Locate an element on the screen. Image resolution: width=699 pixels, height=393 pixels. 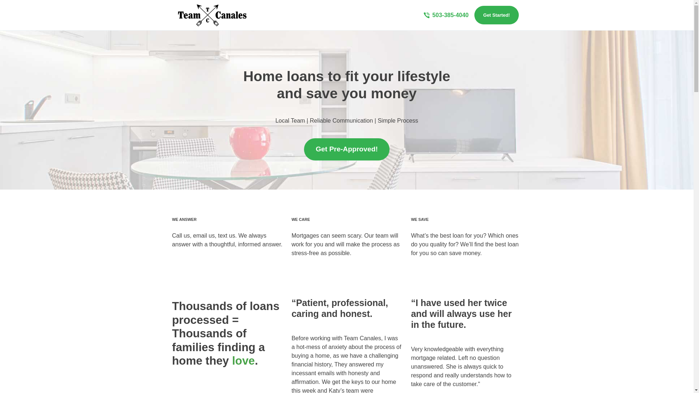
Get Pre-Approved! is located at coordinates (347, 149).